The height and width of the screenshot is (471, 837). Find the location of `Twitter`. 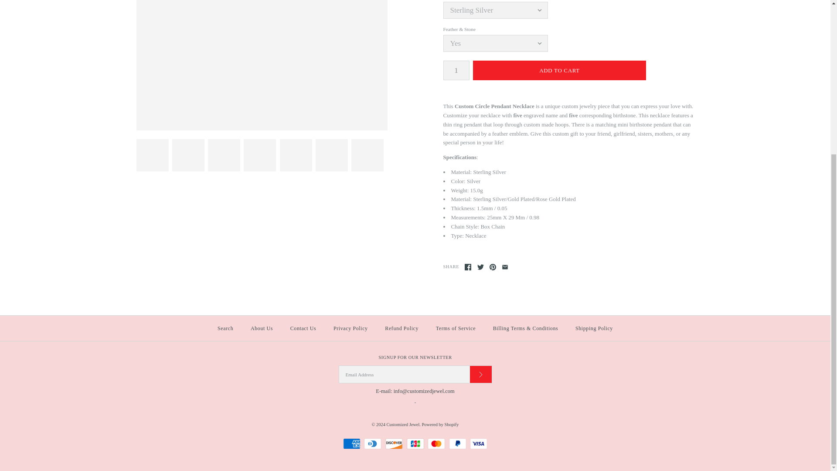

Twitter is located at coordinates (480, 267).